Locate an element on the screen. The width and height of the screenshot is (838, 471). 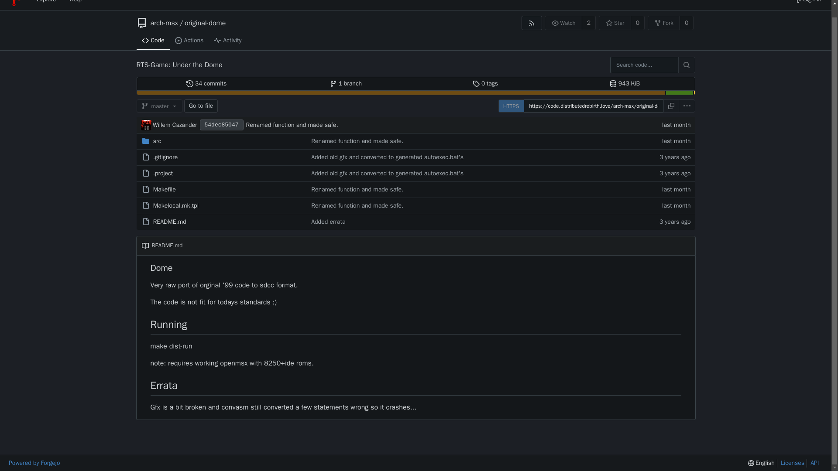
2 is located at coordinates (588, 23).